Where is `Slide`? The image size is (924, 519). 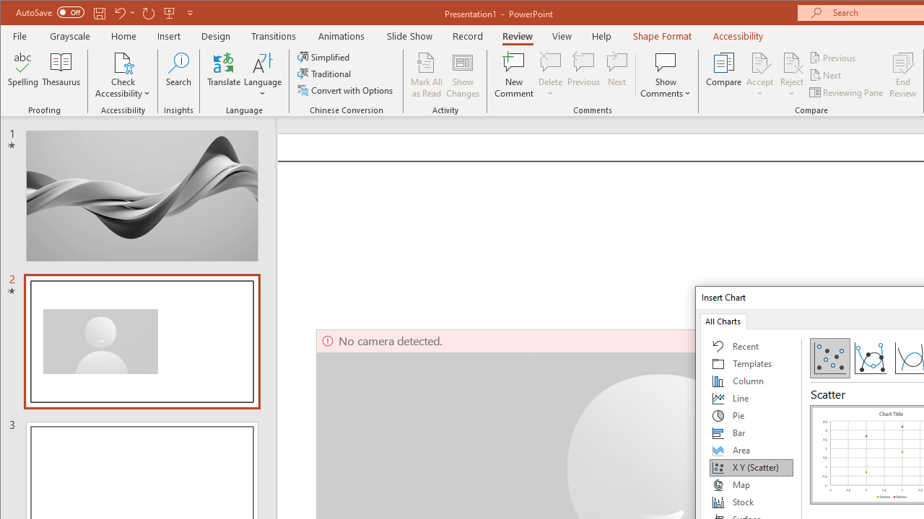
Slide is located at coordinates (142, 341).